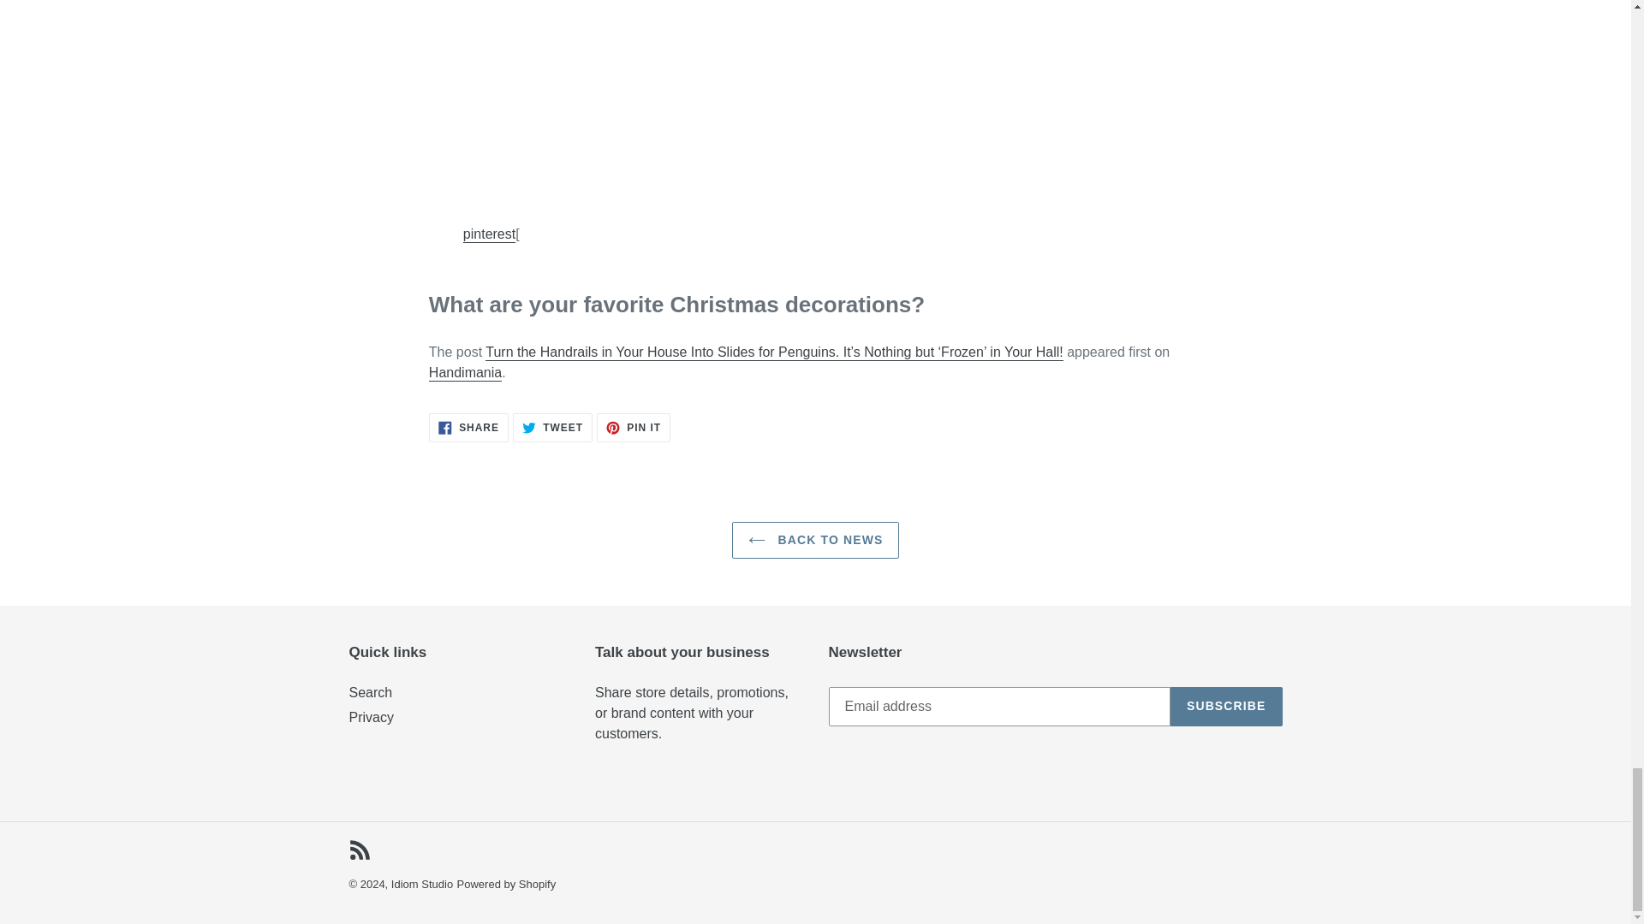 The width and height of the screenshot is (1644, 924). Describe the element at coordinates (372, 717) in the screenshot. I see `Powered by Shopify` at that location.